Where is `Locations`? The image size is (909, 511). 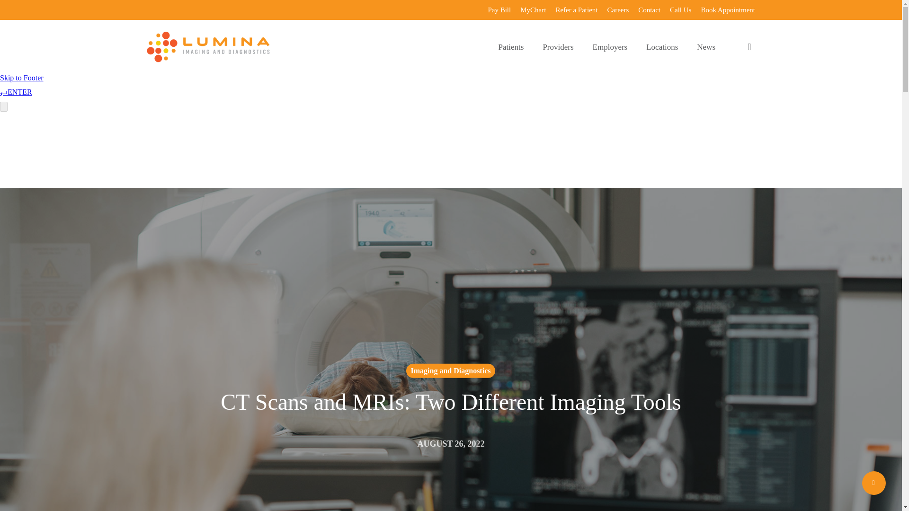
Locations is located at coordinates (662, 47).